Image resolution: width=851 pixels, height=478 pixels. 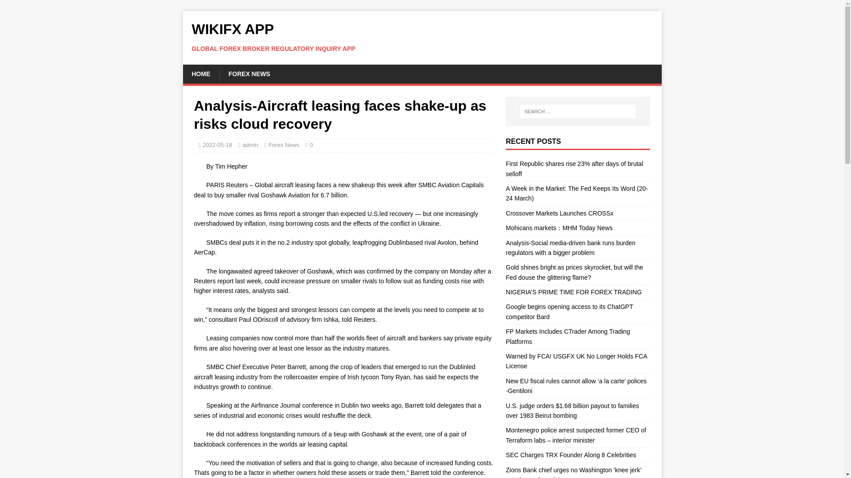 I want to click on WikiFX APP, so click(x=569, y=311).